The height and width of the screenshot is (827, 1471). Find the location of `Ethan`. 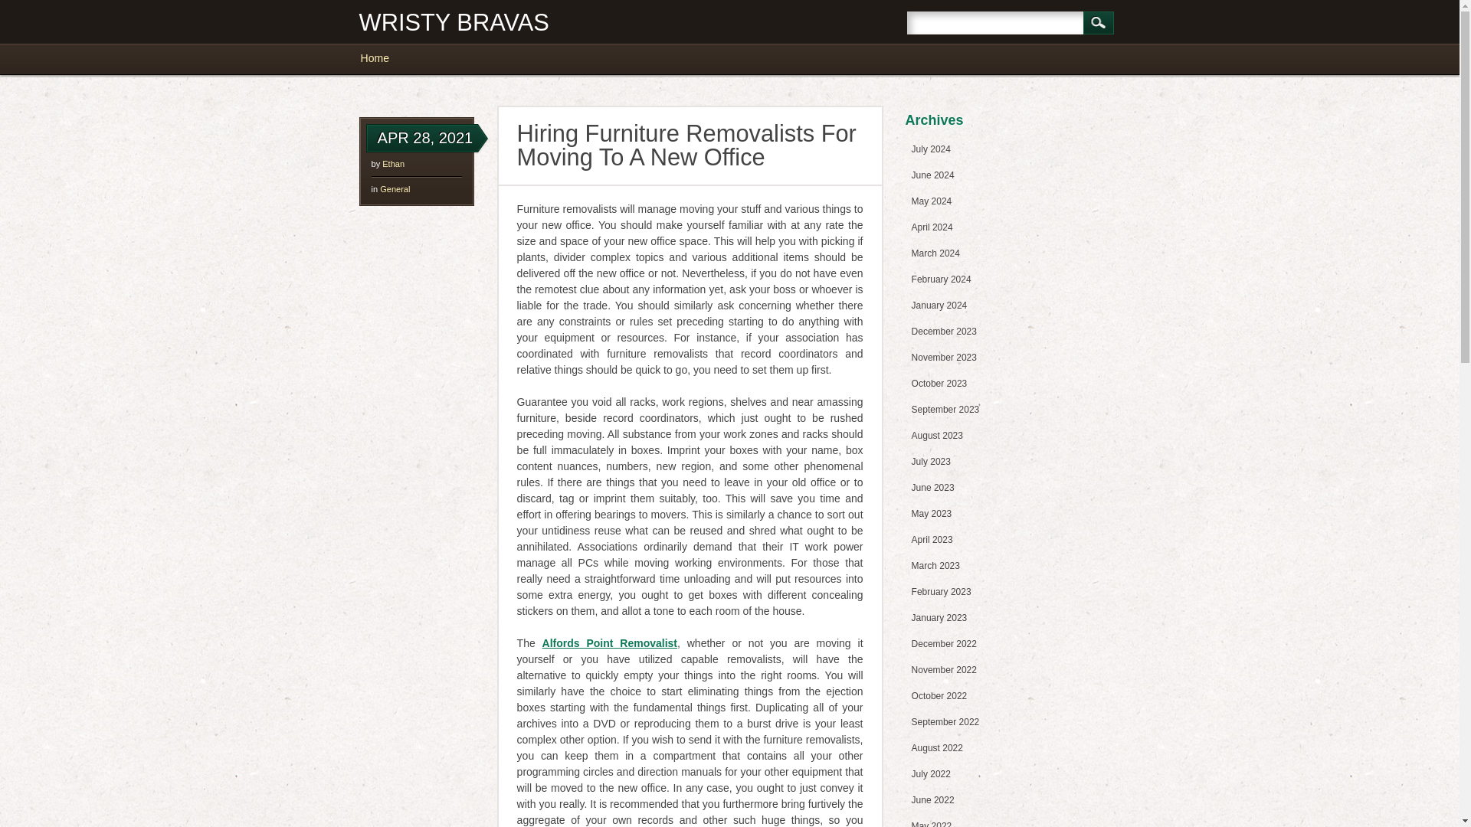

Ethan is located at coordinates (394, 164).